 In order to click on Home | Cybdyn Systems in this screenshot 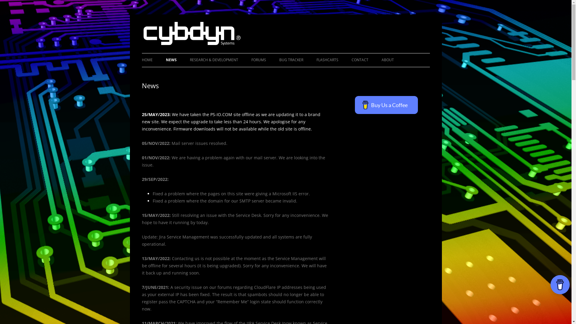, I will do `click(192, 44)`.